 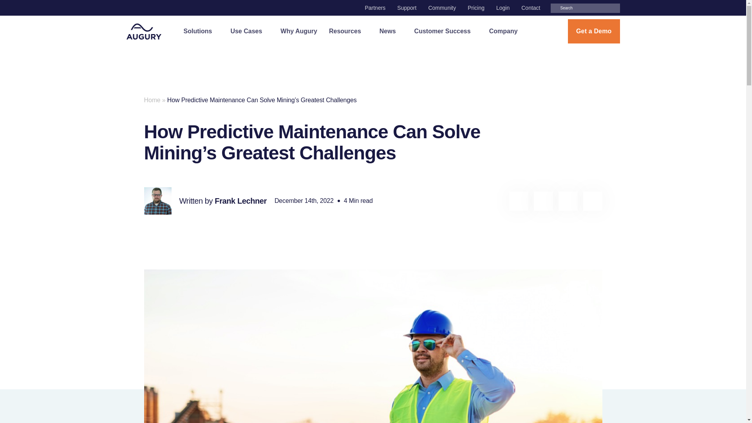 What do you see at coordinates (476, 8) in the screenshot?
I see `Pricing` at bounding box center [476, 8].